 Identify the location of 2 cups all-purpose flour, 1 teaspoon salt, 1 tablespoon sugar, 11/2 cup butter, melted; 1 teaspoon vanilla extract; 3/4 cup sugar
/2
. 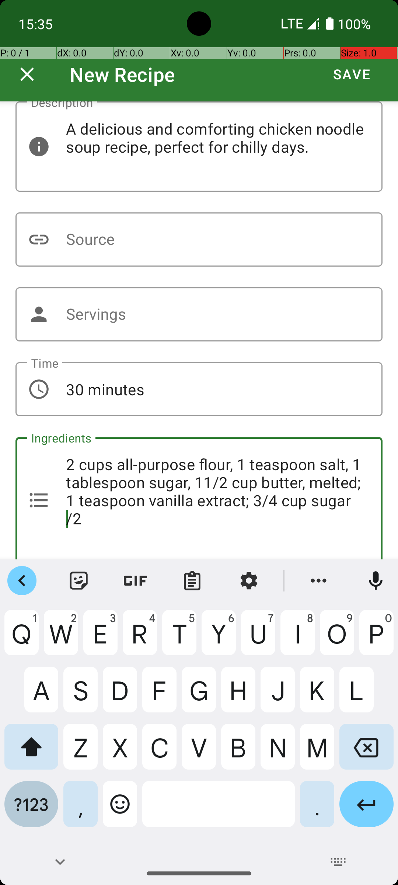
(199, 498).